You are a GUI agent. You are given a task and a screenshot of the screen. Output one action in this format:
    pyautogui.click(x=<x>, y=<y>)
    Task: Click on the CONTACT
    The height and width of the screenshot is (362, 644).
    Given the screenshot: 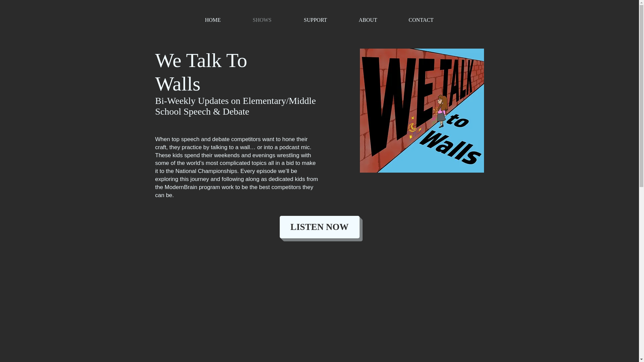 What is the action you would take?
    pyautogui.click(x=421, y=20)
    